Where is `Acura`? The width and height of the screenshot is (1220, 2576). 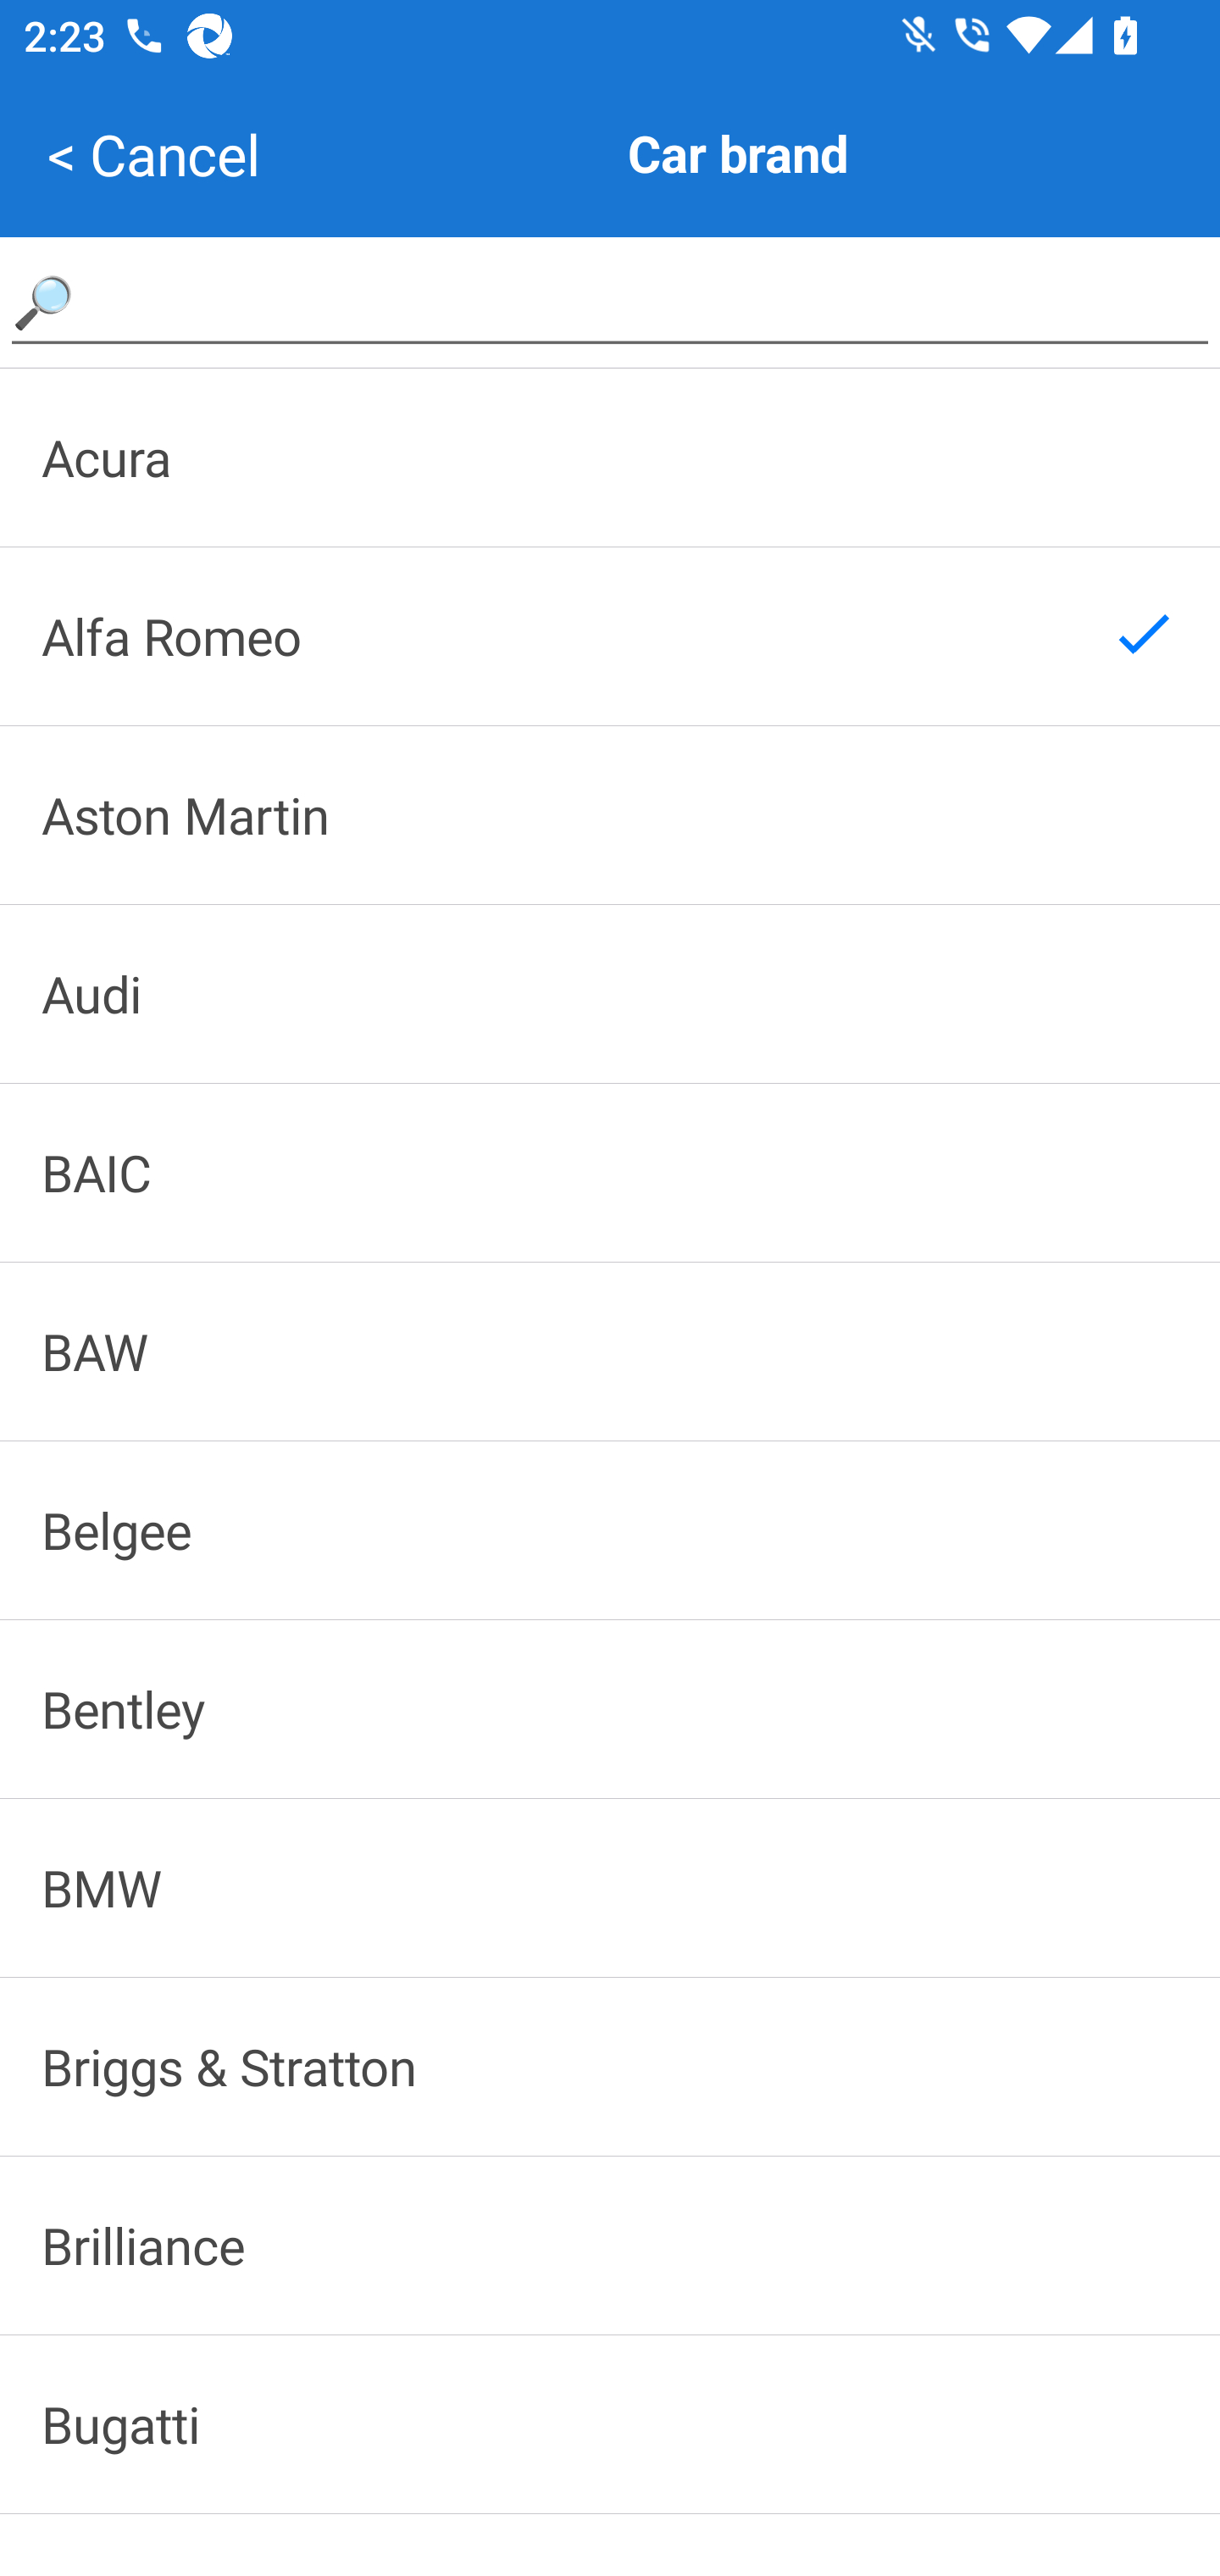
Acura is located at coordinates (610, 457).